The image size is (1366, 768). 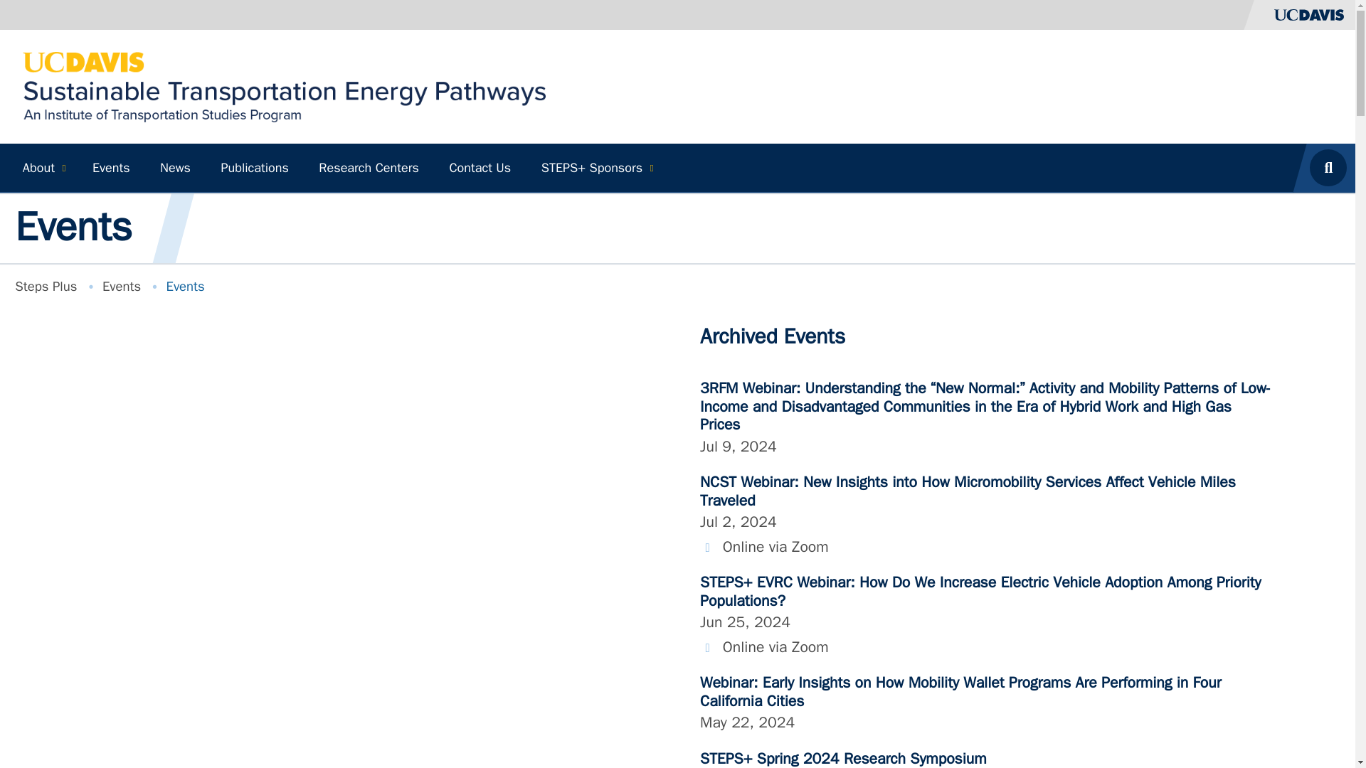 What do you see at coordinates (255, 168) in the screenshot?
I see `Publications` at bounding box center [255, 168].